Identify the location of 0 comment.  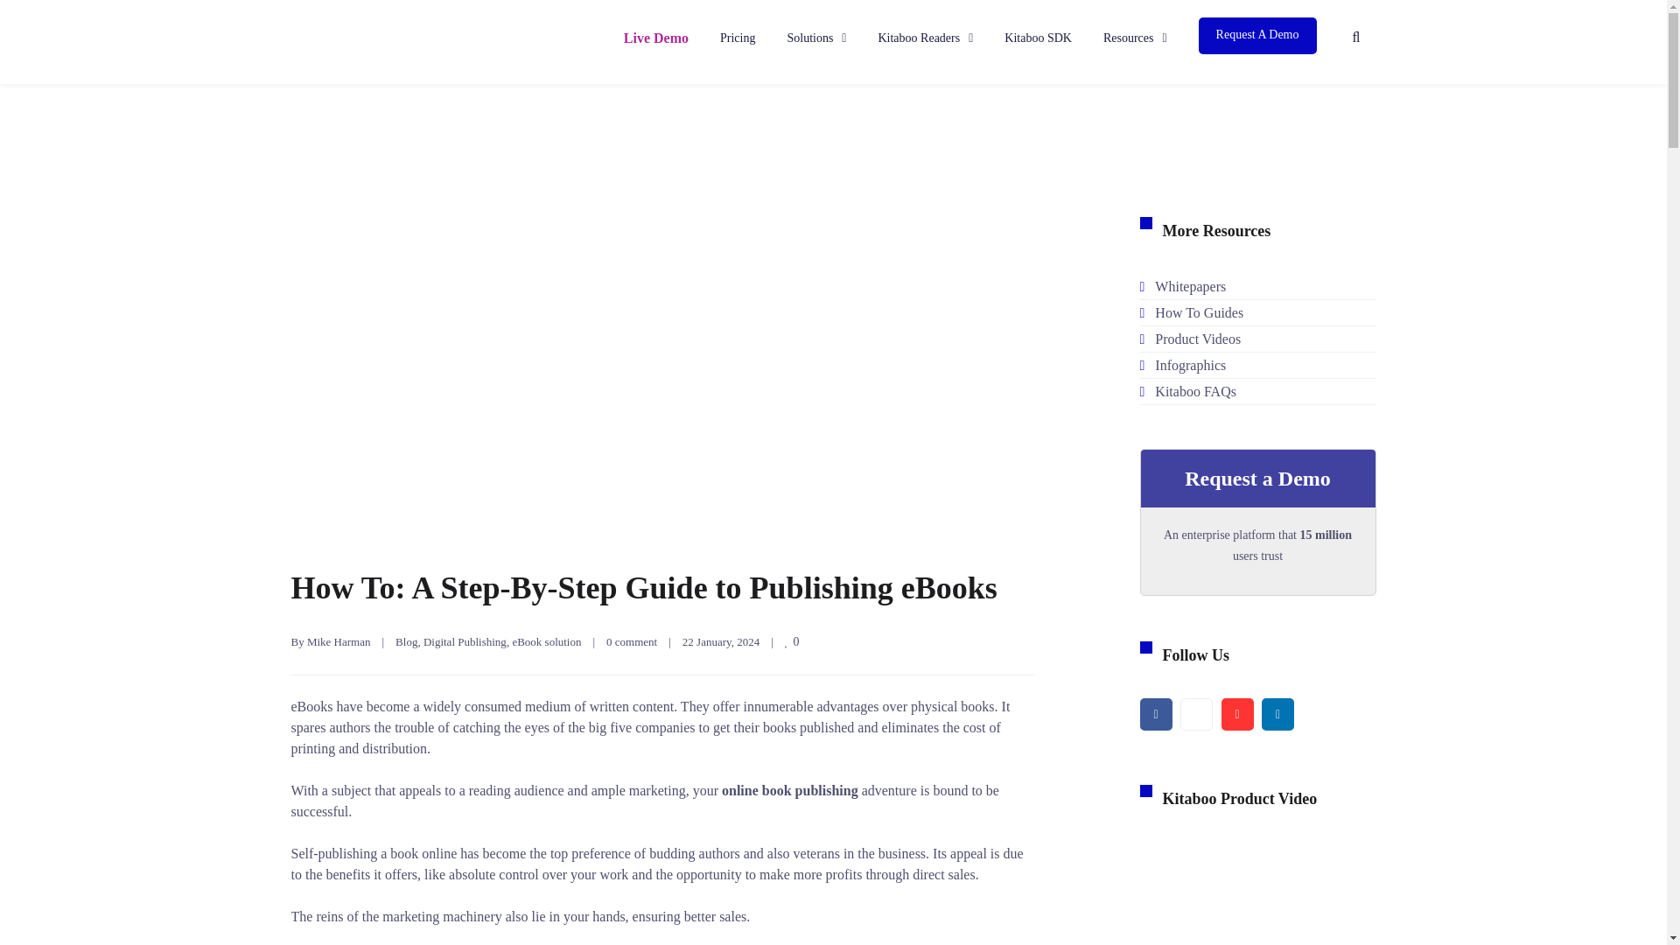
(632, 640).